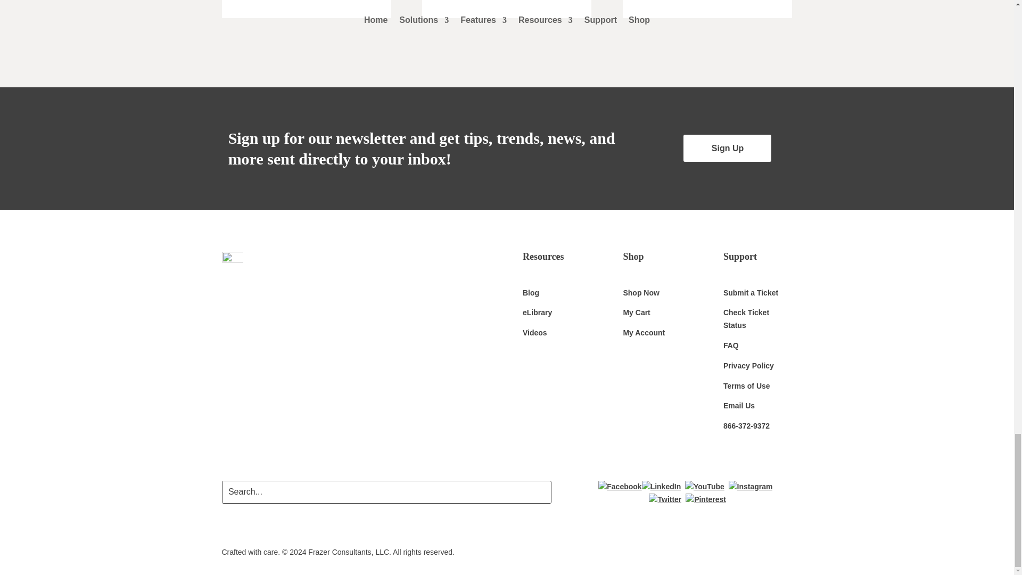  Describe the element at coordinates (705, 487) in the screenshot. I see `YouTube Channel` at that location.